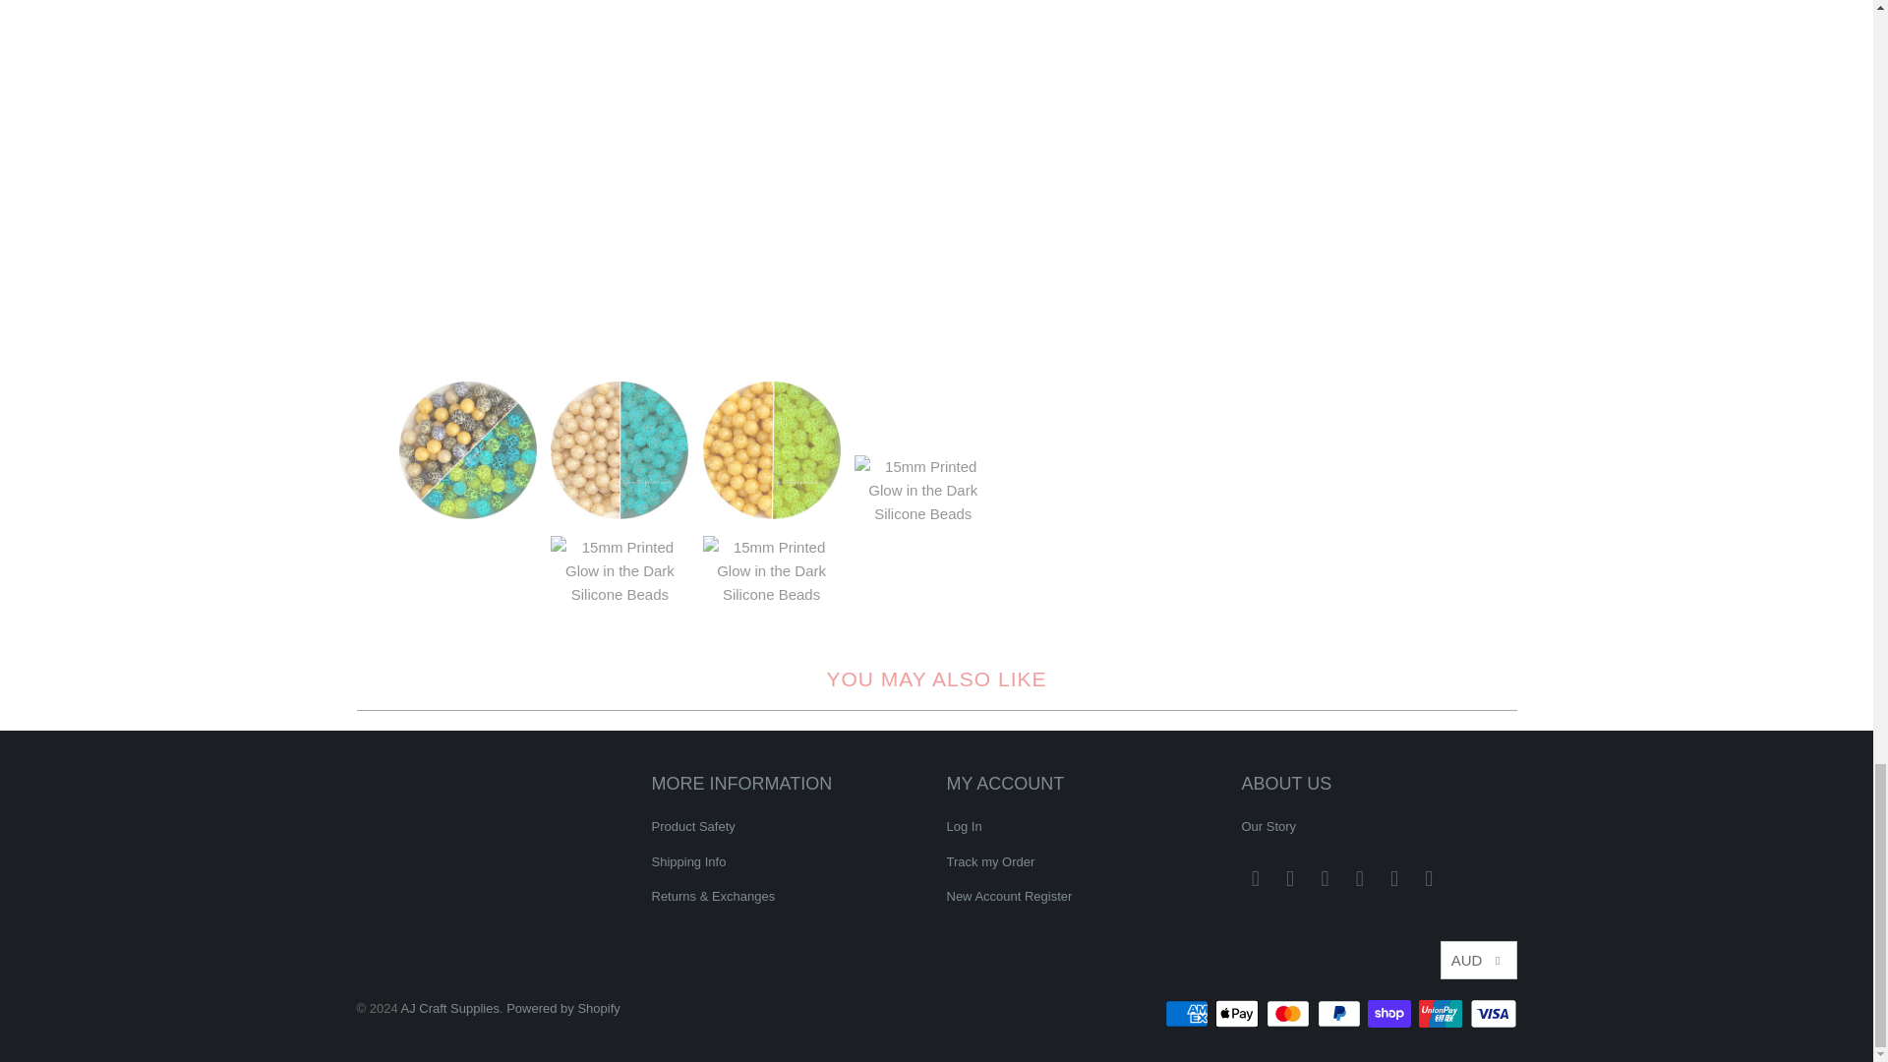 Image resolution: width=1888 pixels, height=1062 pixels. Describe the element at coordinates (1188, 1014) in the screenshot. I see `American Express` at that location.